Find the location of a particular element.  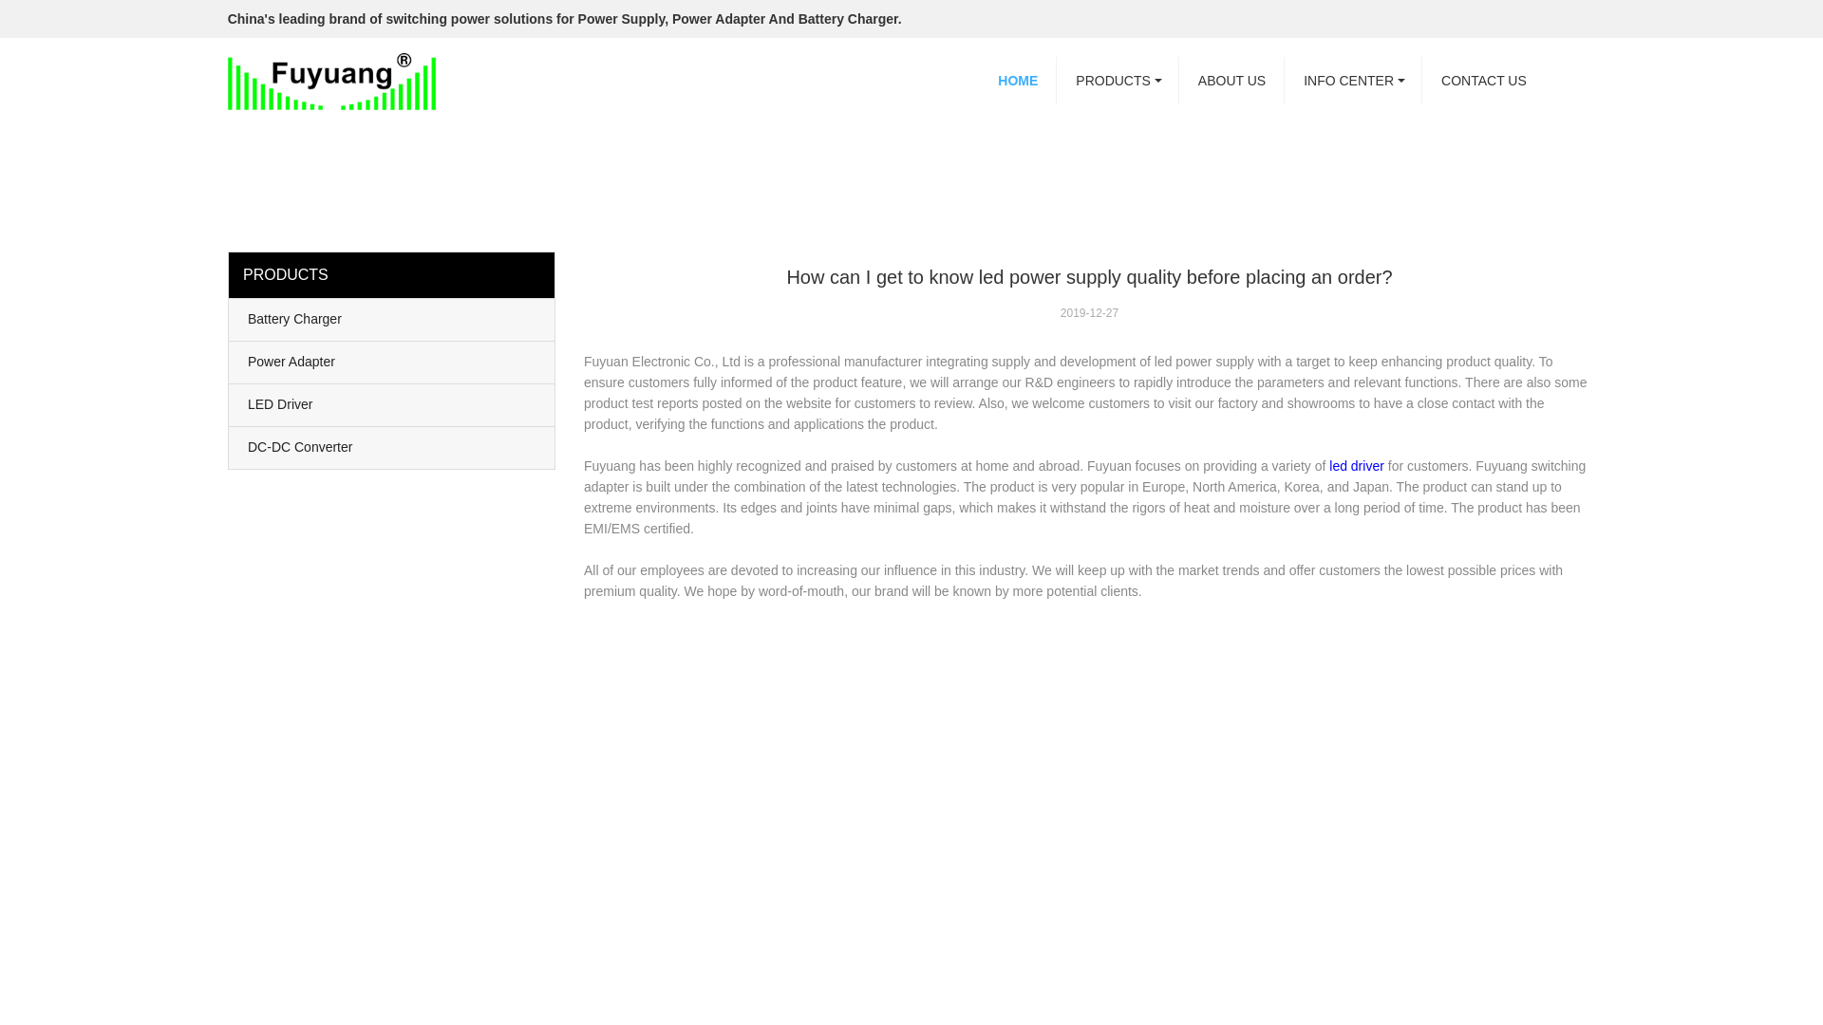

CONTACT US is located at coordinates (1483, 80).